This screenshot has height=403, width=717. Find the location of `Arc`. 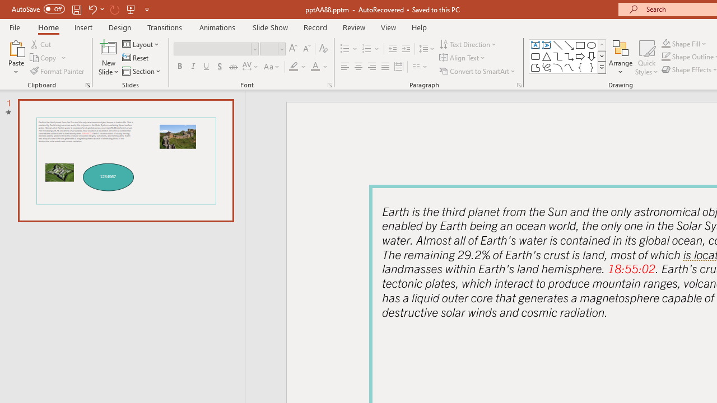

Arc is located at coordinates (558, 67).